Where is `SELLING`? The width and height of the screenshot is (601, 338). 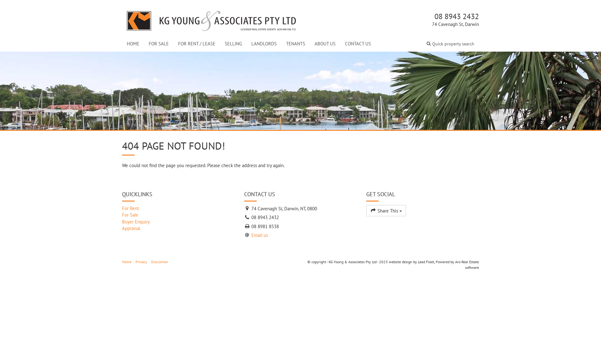 SELLING is located at coordinates (234, 44).